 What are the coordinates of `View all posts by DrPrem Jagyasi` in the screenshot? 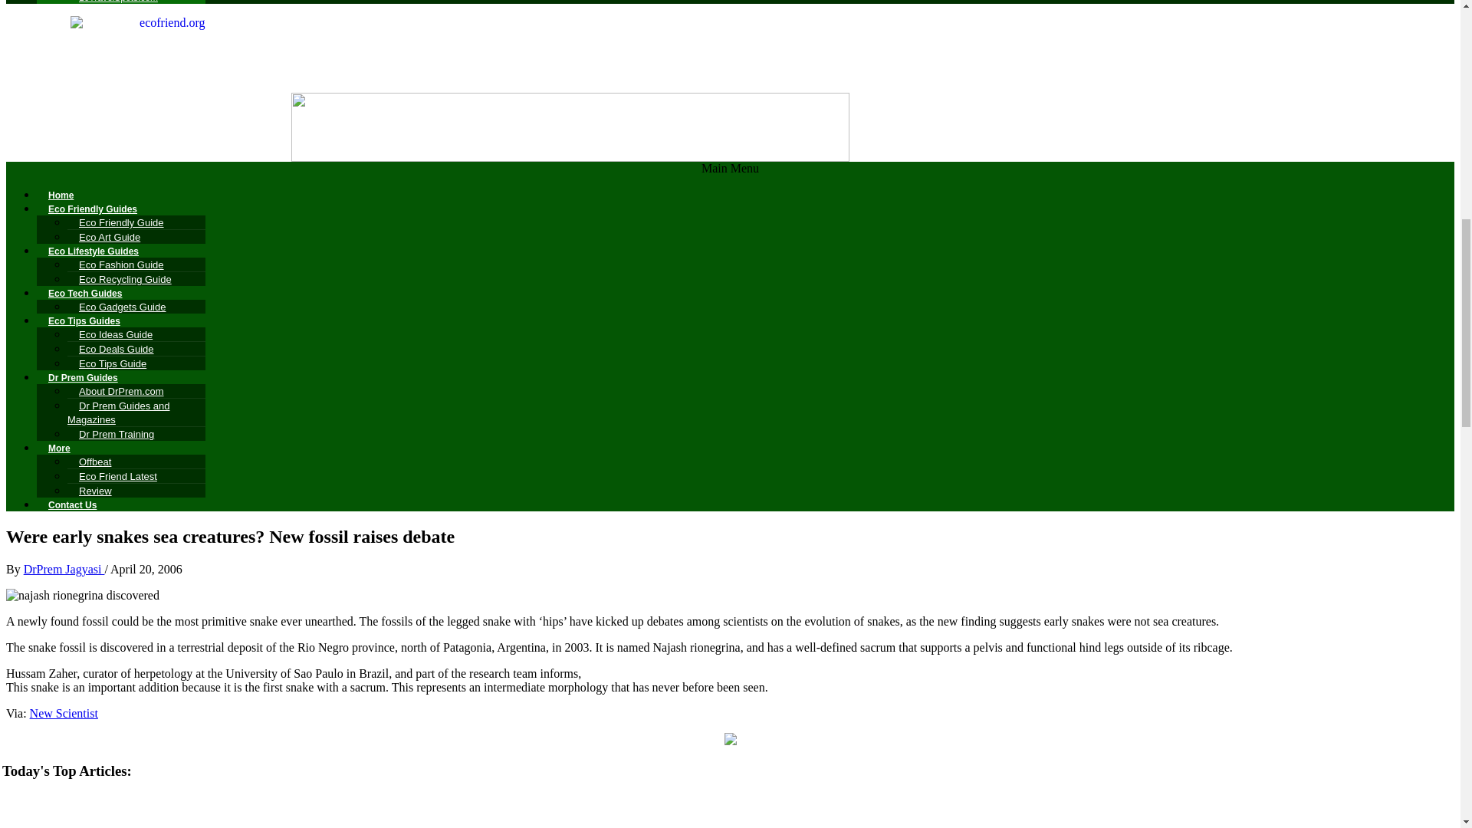 It's located at (64, 569).